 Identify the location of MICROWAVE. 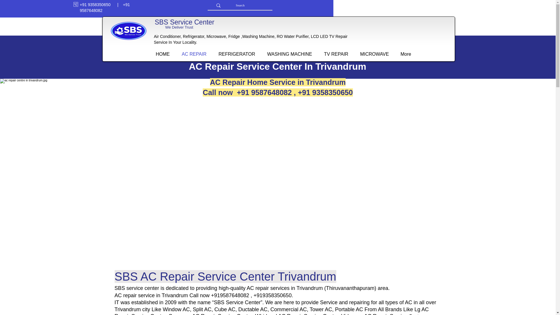
(374, 54).